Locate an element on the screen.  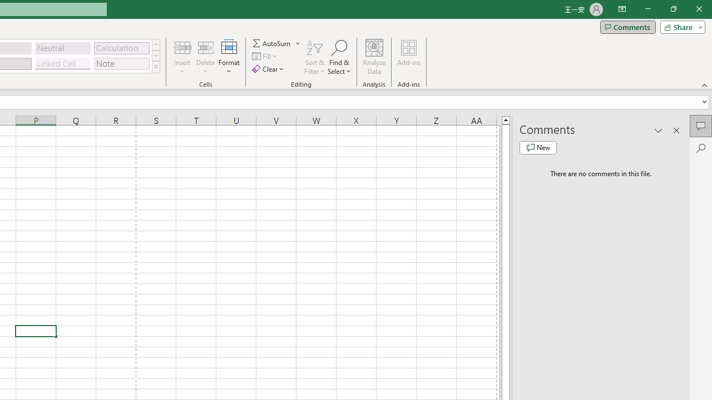
Search is located at coordinates (701, 148).